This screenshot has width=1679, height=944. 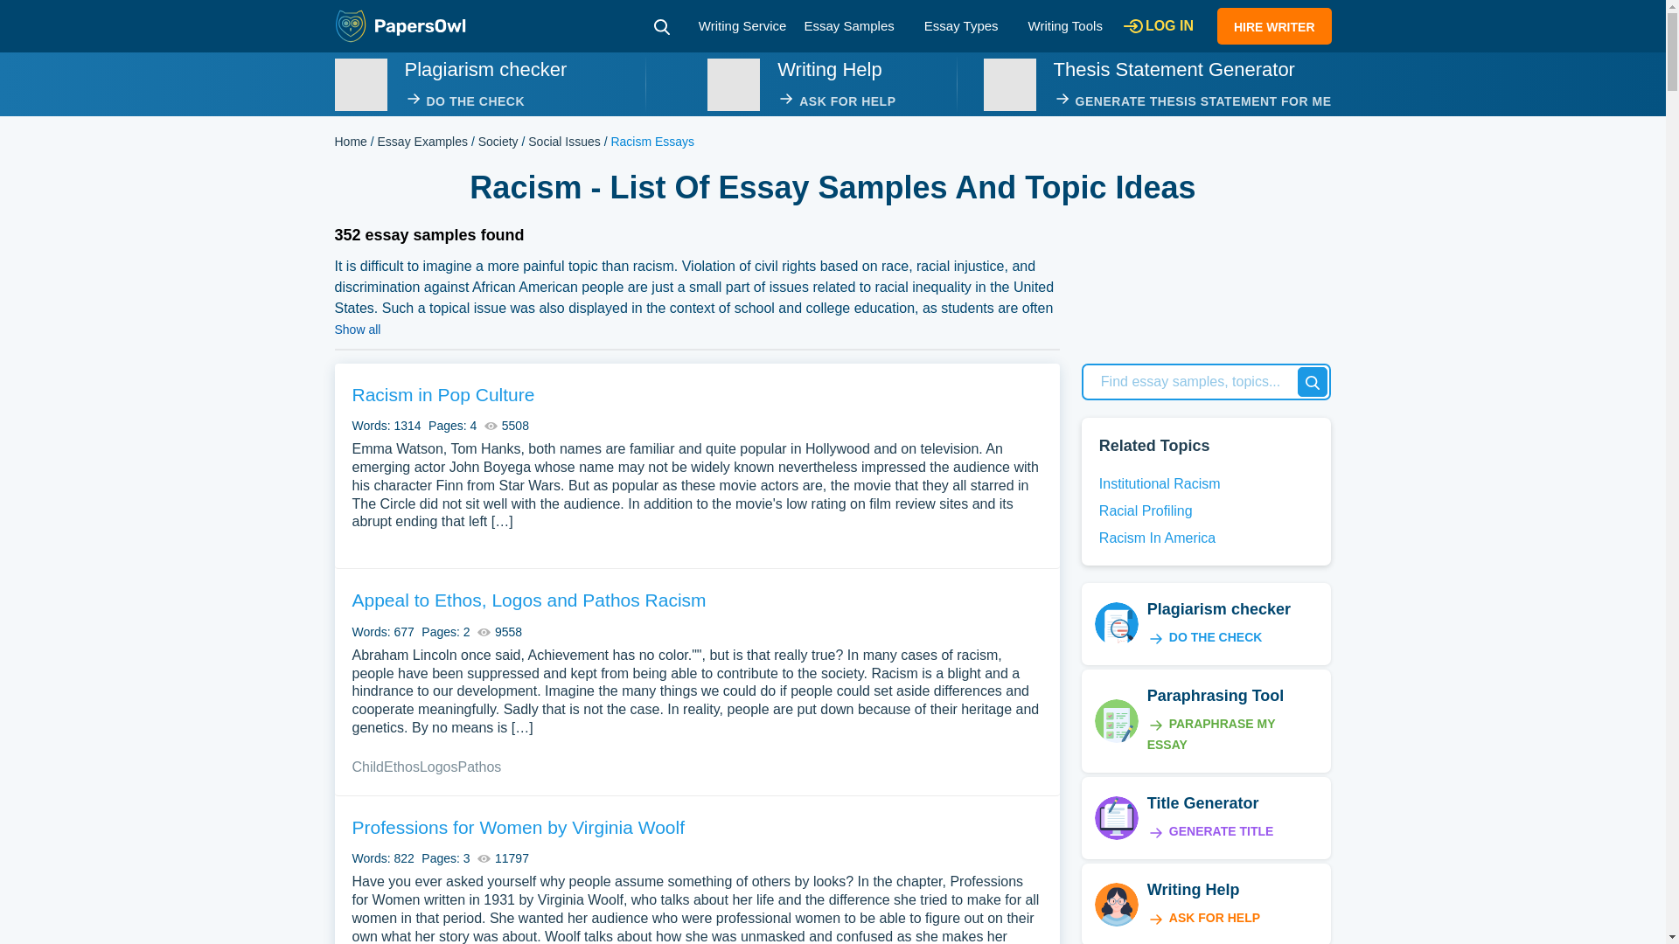 I want to click on image, so click(x=1009, y=84).